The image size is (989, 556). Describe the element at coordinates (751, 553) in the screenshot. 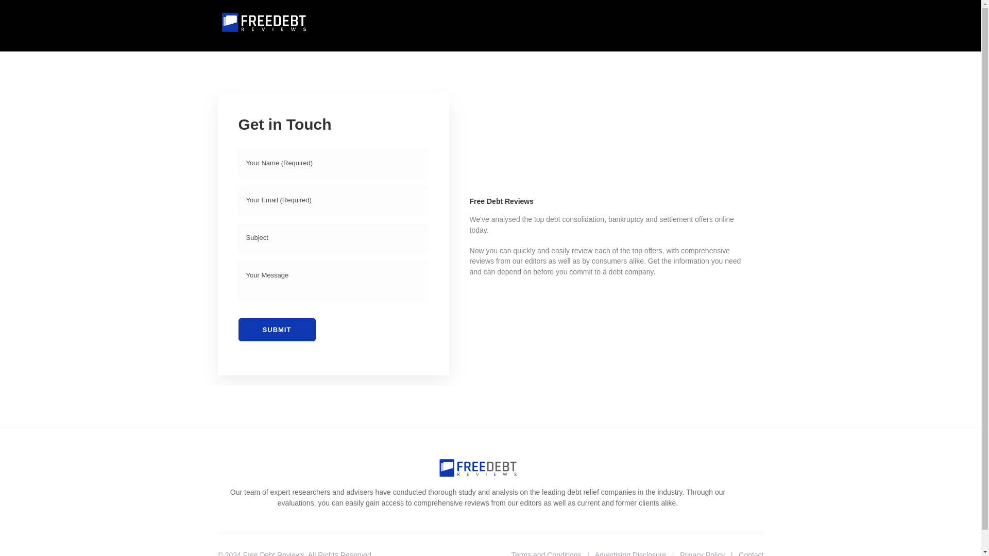

I see `Contact` at that location.